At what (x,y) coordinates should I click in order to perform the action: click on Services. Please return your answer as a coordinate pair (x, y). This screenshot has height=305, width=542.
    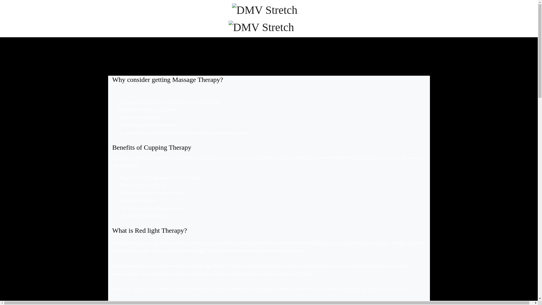
    Looking at the image, I should click on (175, 14).